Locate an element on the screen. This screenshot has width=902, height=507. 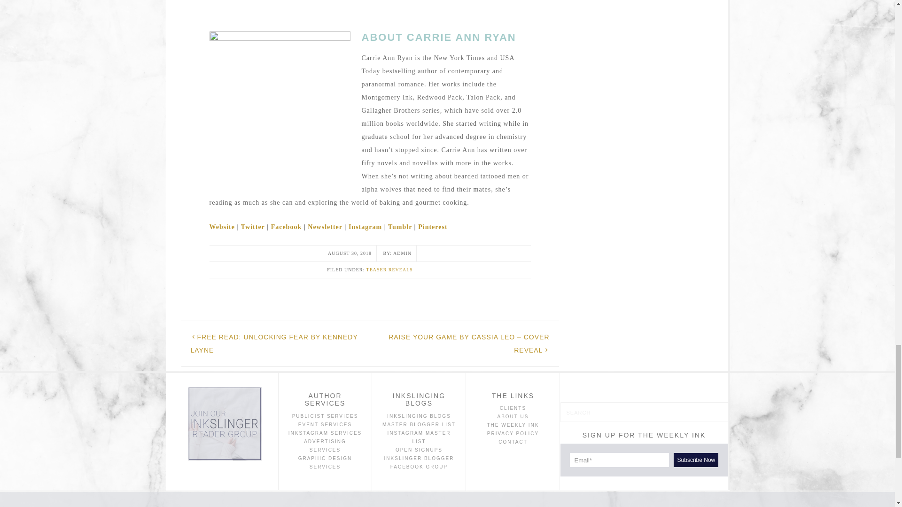
Newsletter is located at coordinates (325, 227).